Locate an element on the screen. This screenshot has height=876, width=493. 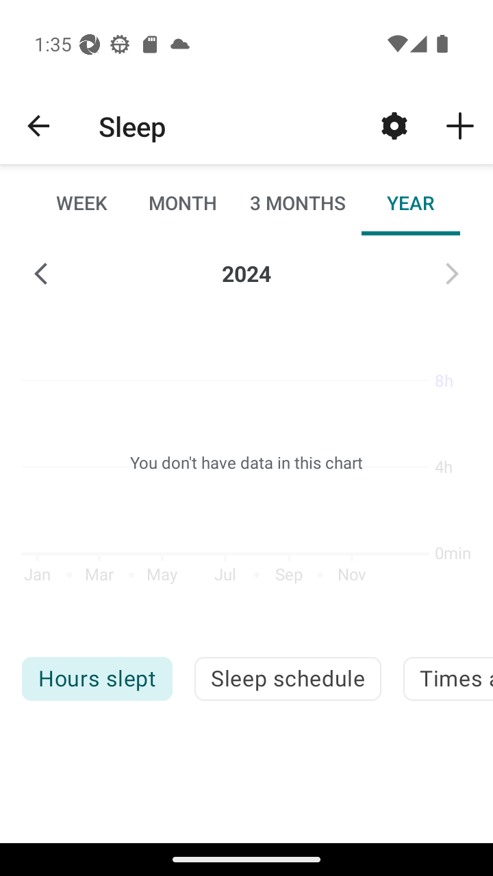
Tap to track sleep or
 log a past record is located at coordinates (460, 125).